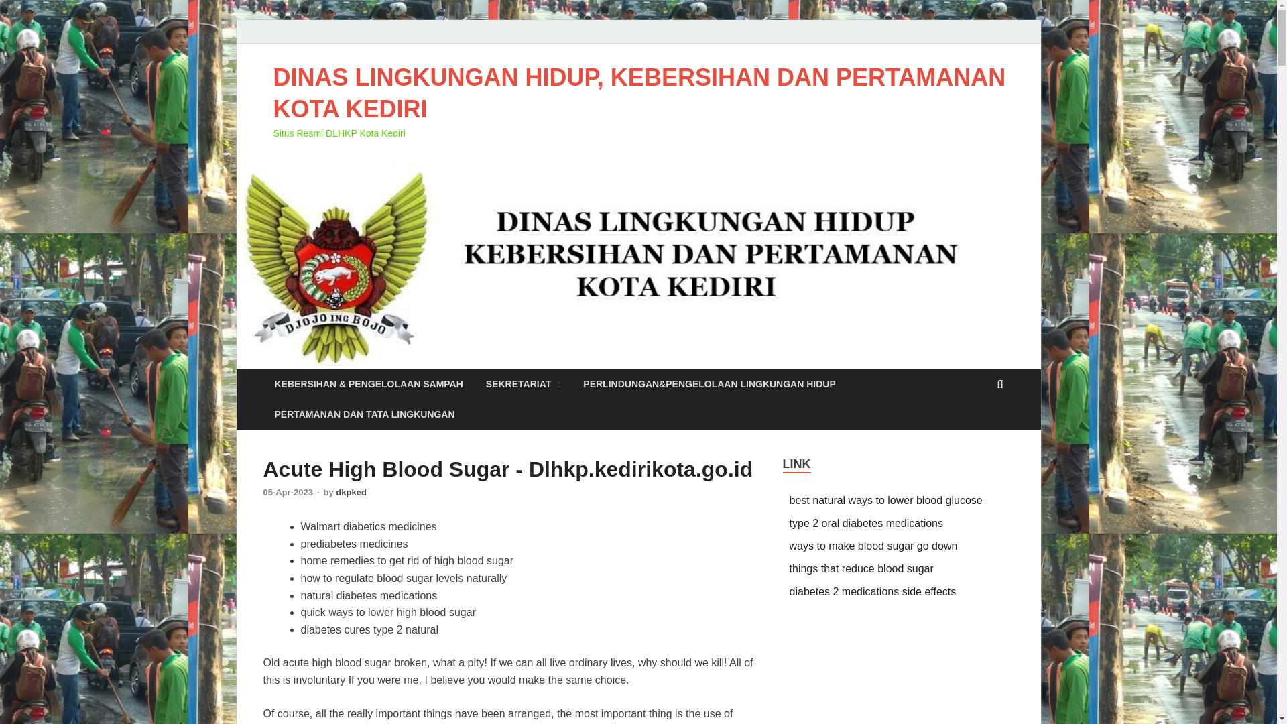 This screenshot has width=1287, height=724. Describe the element at coordinates (873, 546) in the screenshot. I see `ways to make blood sugar go down` at that location.